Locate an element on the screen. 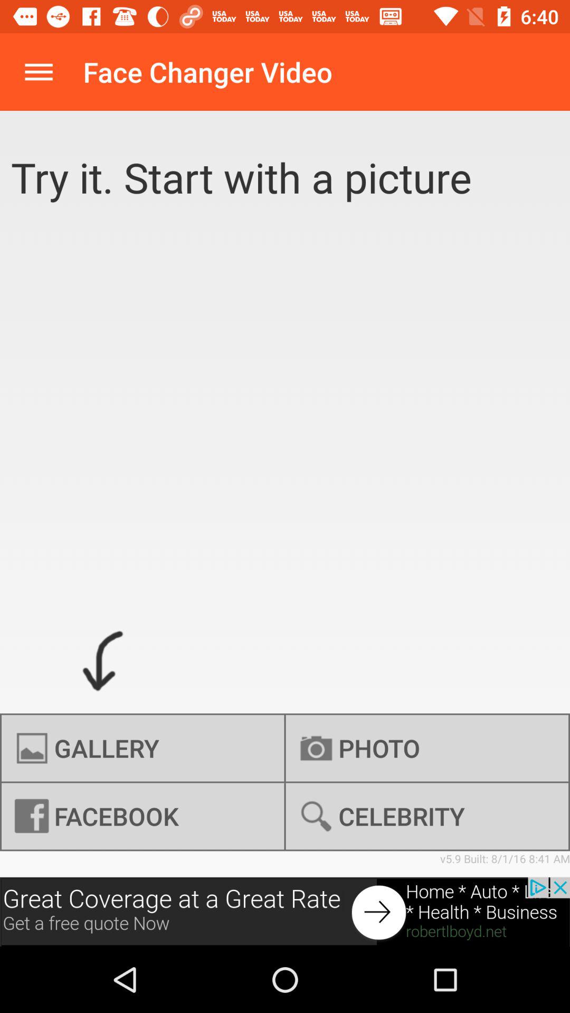 The width and height of the screenshot is (570, 1013). advertisement is located at coordinates (285, 912).